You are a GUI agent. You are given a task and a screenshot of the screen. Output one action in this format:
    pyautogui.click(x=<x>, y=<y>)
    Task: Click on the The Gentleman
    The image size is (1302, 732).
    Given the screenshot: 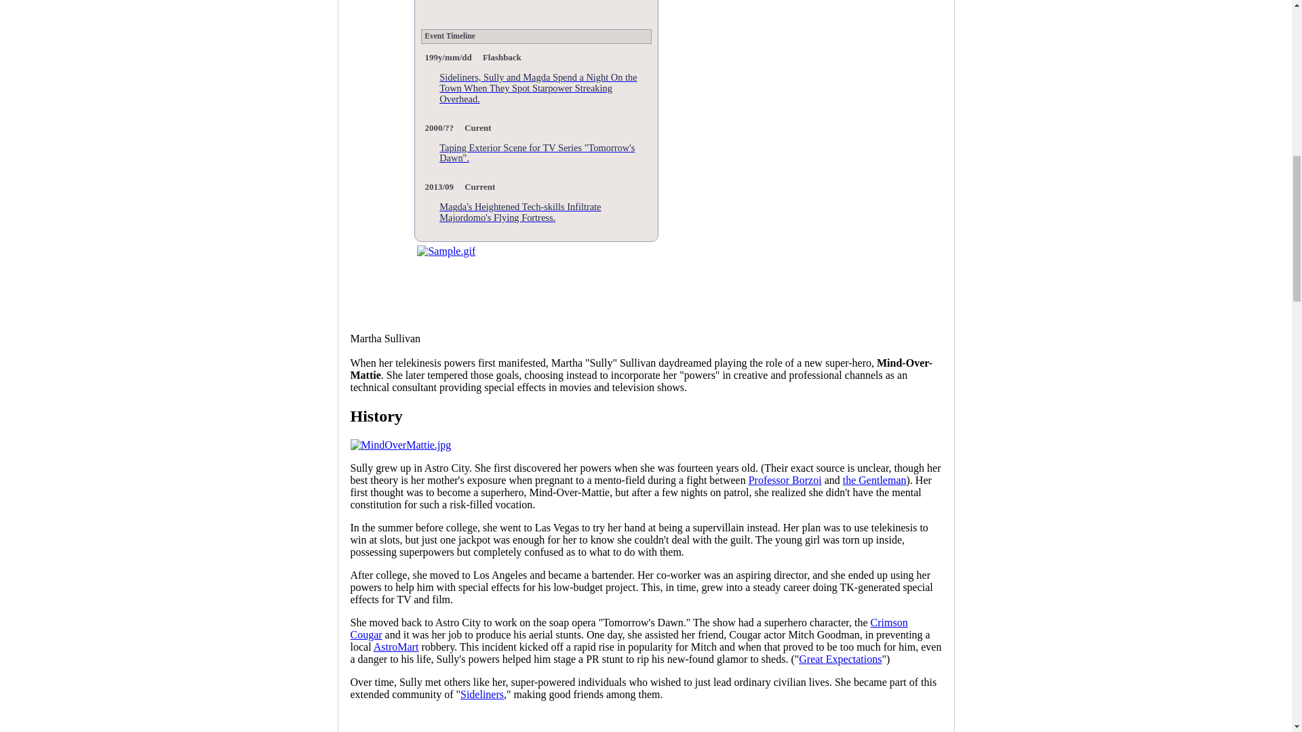 What is the action you would take?
    pyautogui.click(x=874, y=480)
    